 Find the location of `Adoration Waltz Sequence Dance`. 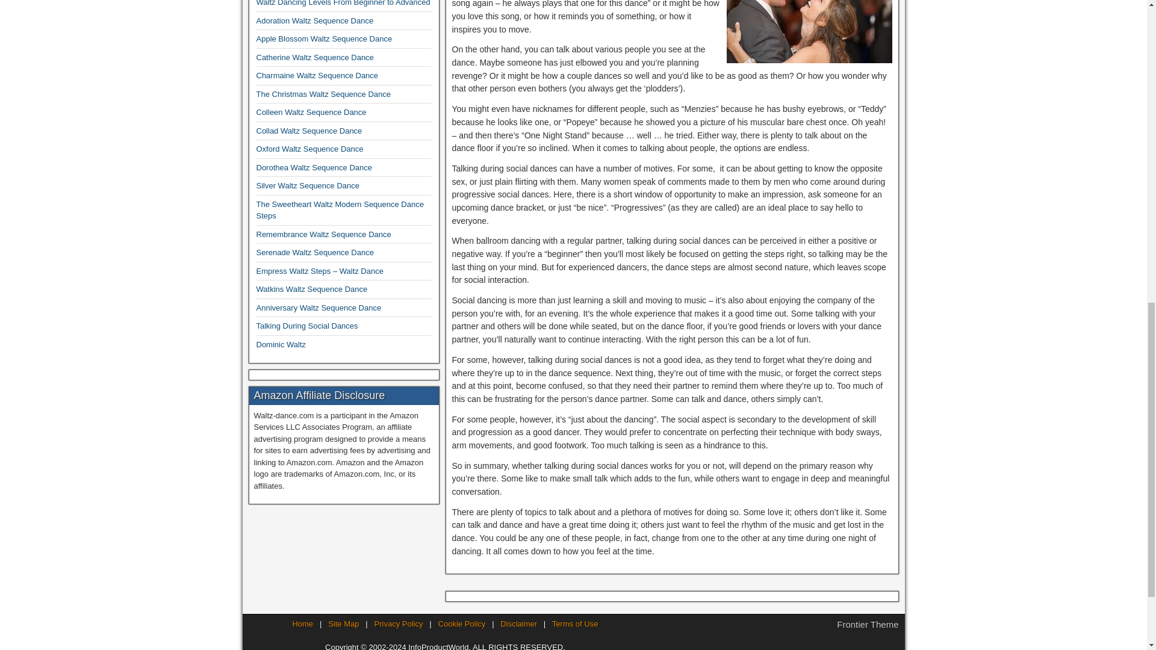

Adoration Waltz Sequence Dance is located at coordinates (315, 20).